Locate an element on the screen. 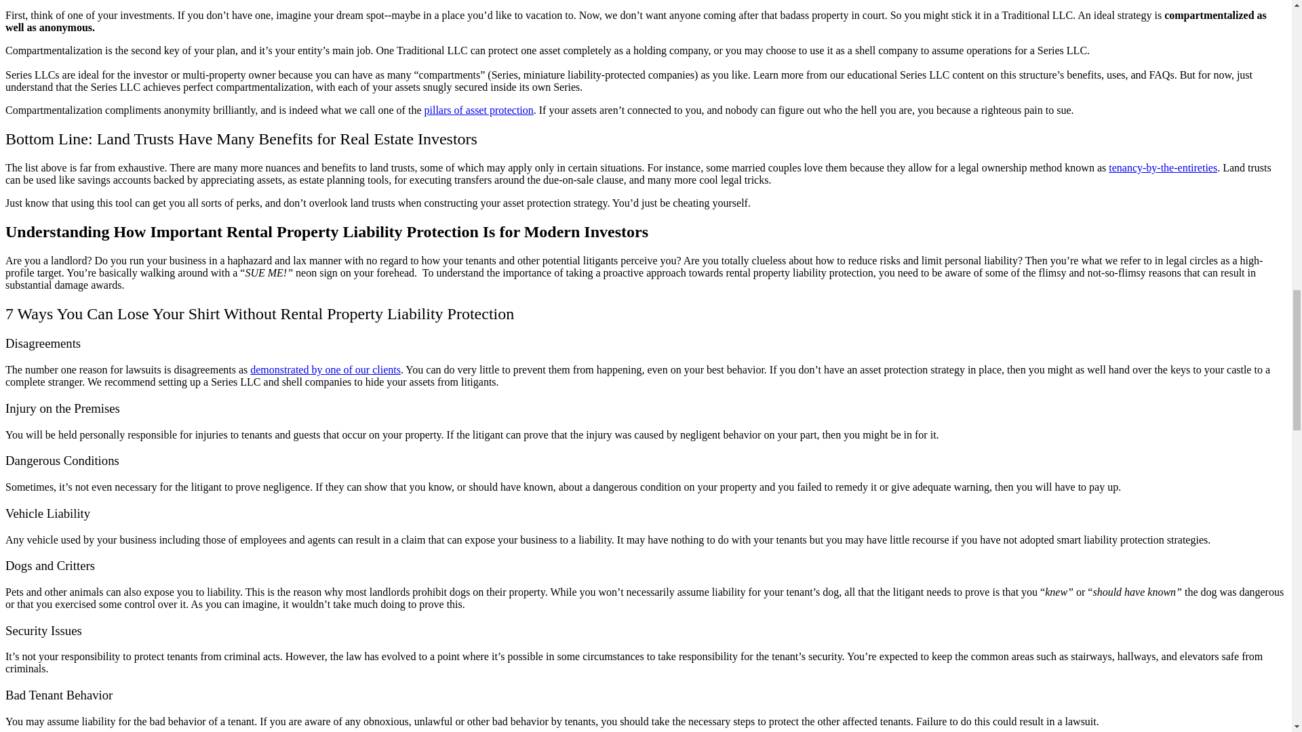 This screenshot has height=732, width=1302. pillars of asset protection is located at coordinates (478, 110).